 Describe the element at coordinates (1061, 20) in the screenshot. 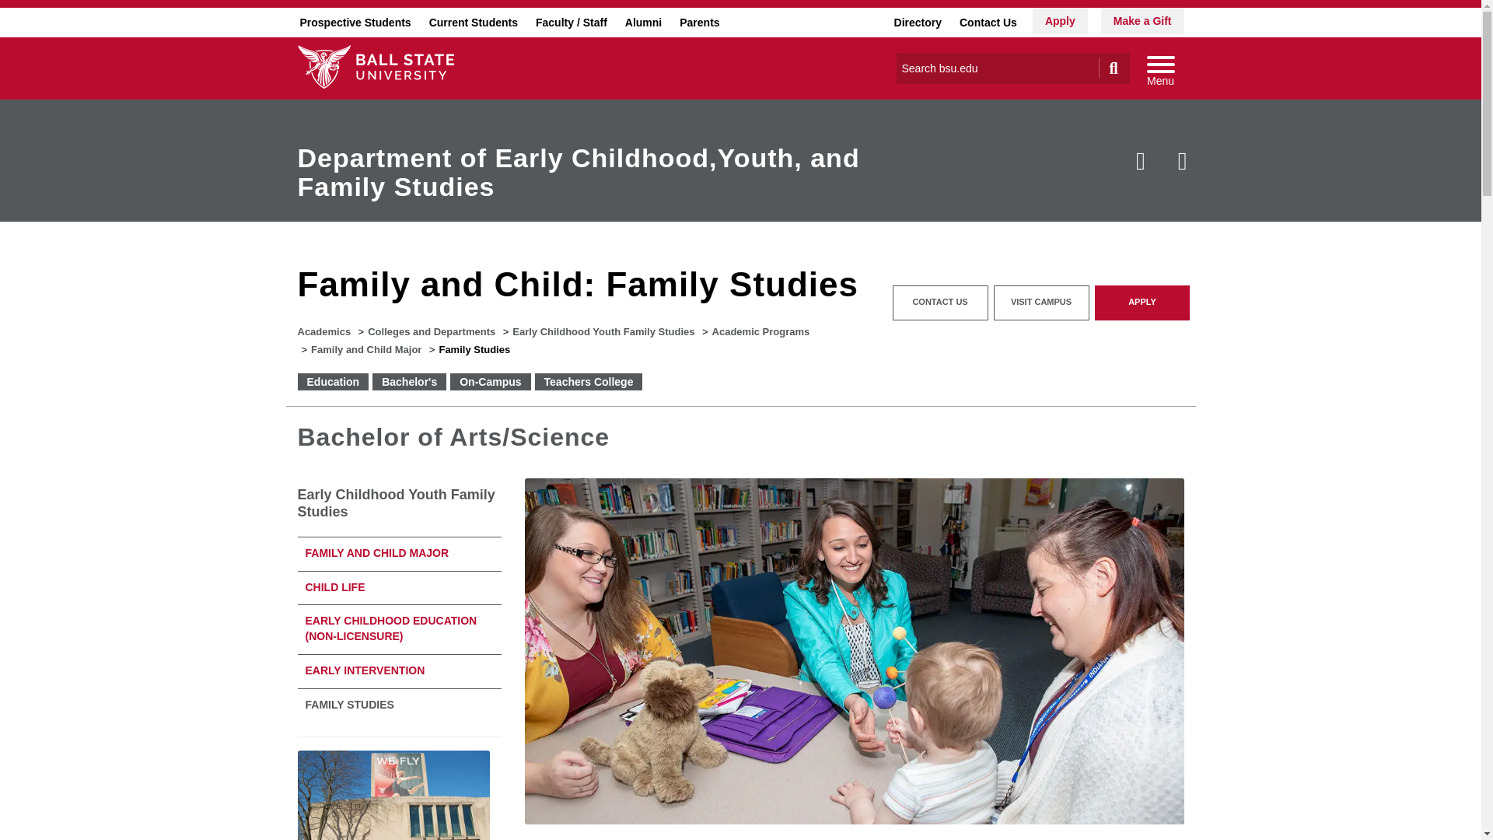

I see `How to Apply to Ball State University` at that location.